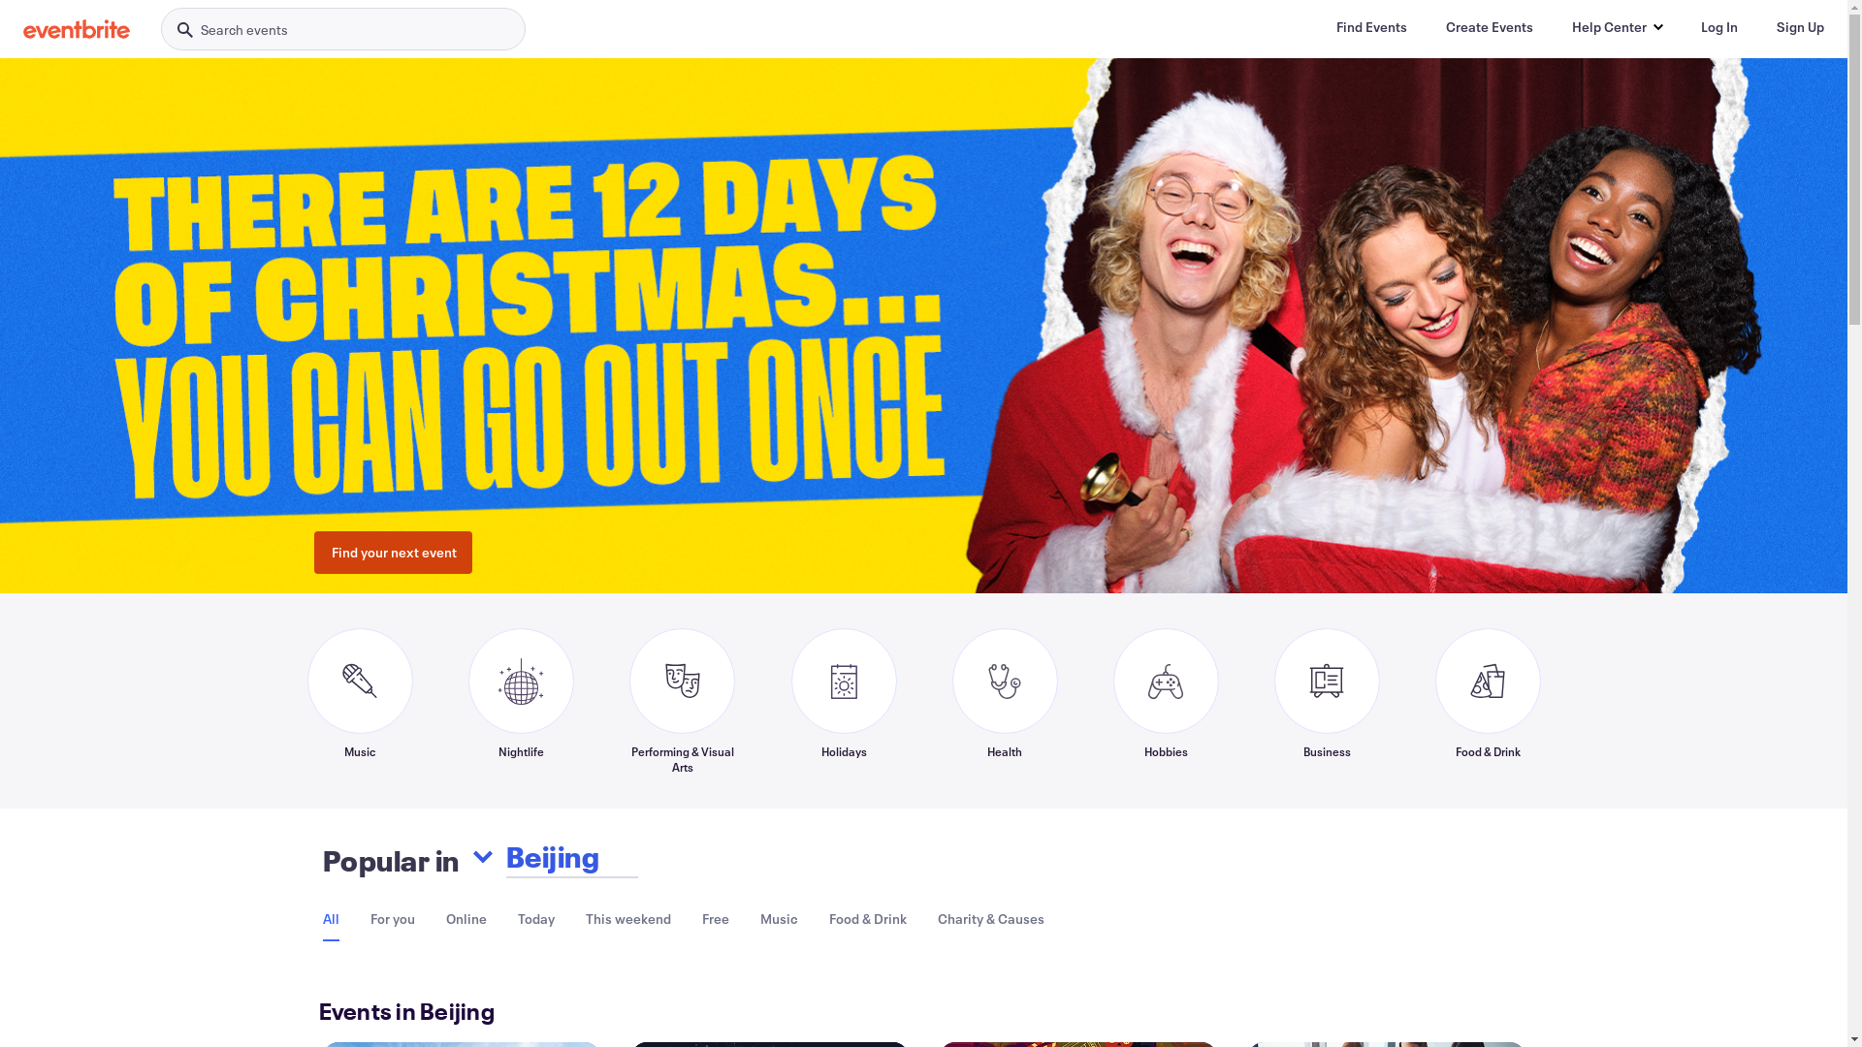 The image size is (1862, 1047). Describe the element at coordinates (1800, 27) in the screenshot. I see `Sign Up` at that location.